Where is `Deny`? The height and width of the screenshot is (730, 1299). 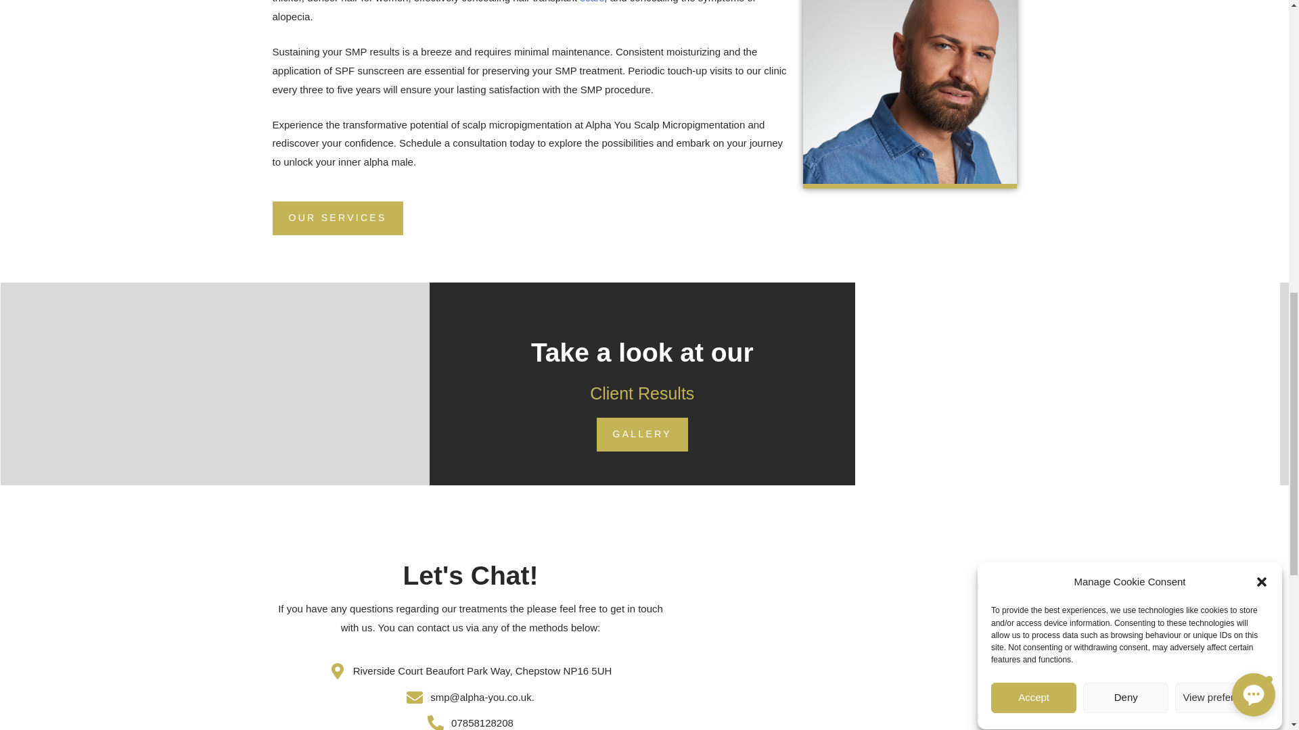 Deny is located at coordinates (1126, 122).